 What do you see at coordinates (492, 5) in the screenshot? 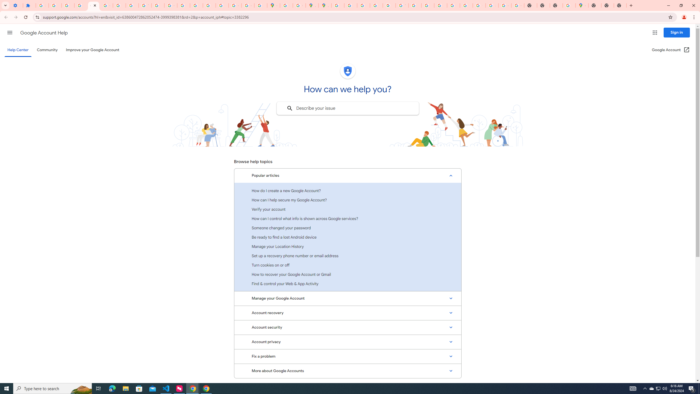
I see `Sign in - Google Accounts` at bounding box center [492, 5].